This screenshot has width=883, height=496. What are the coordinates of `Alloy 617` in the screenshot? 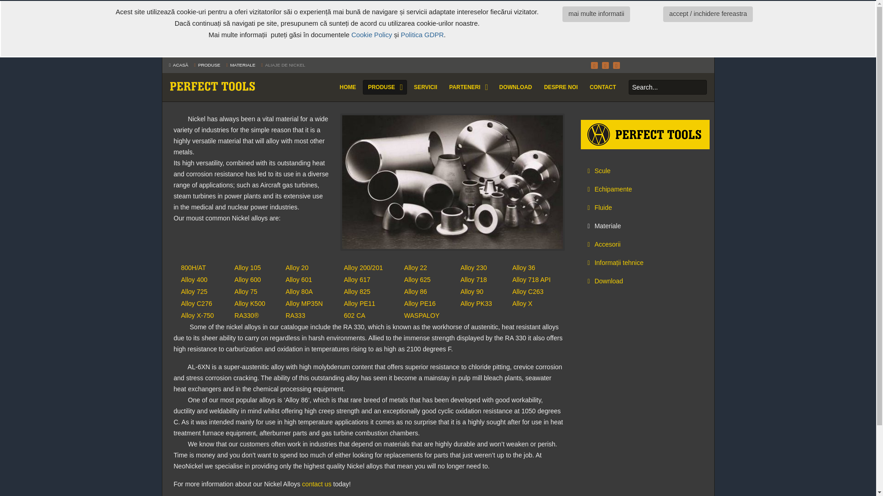 It's located at (357, 279).